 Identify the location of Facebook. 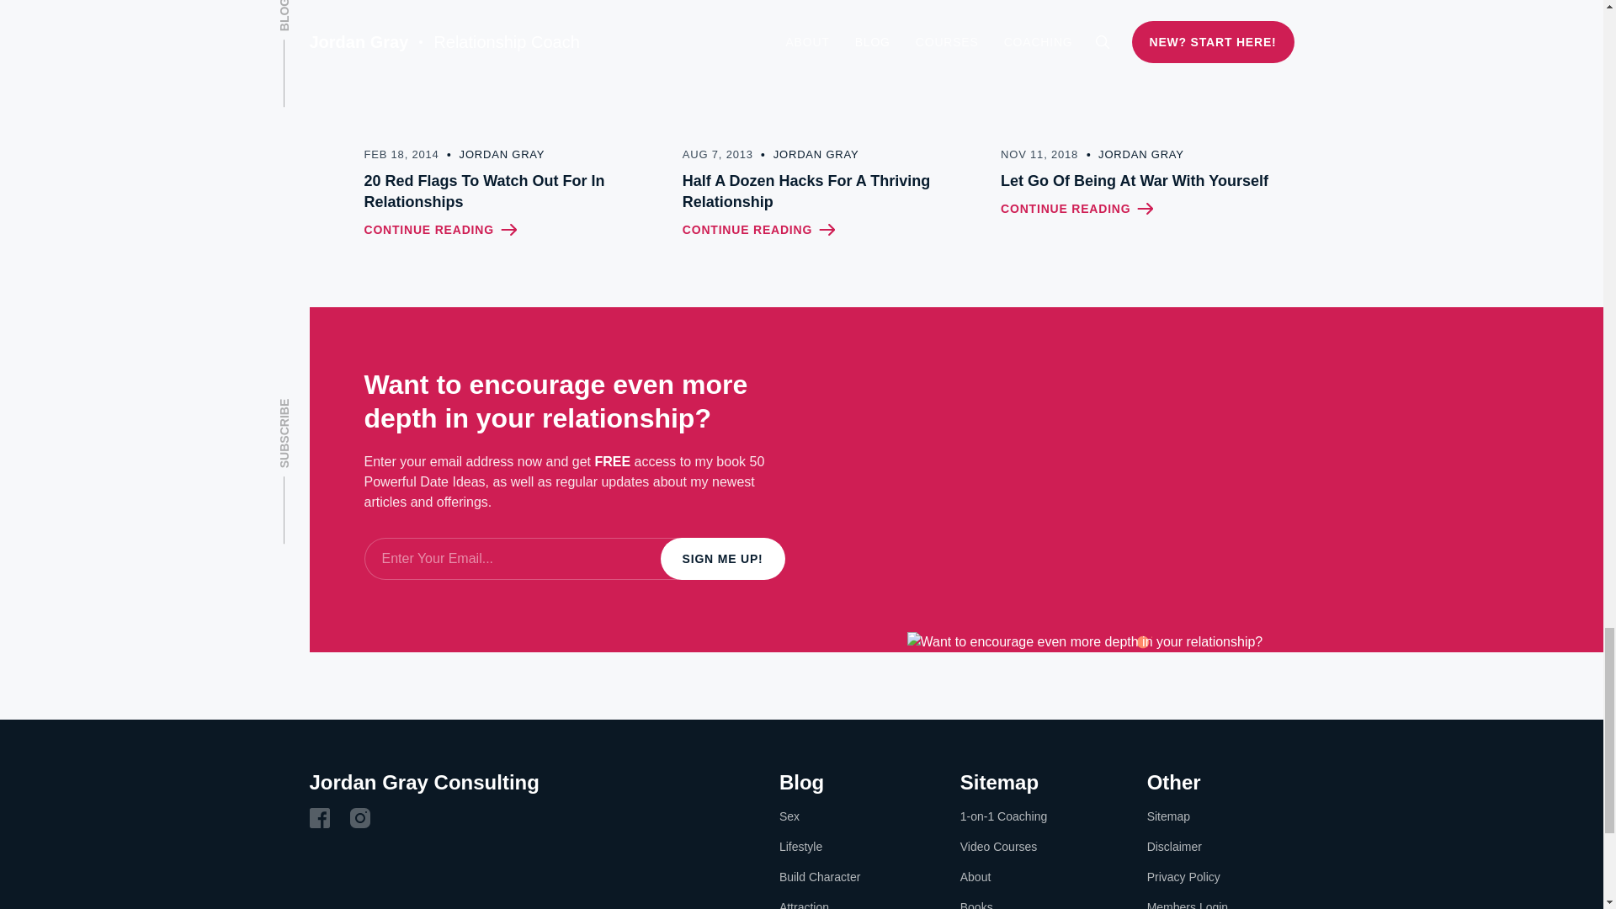
(320, 818).